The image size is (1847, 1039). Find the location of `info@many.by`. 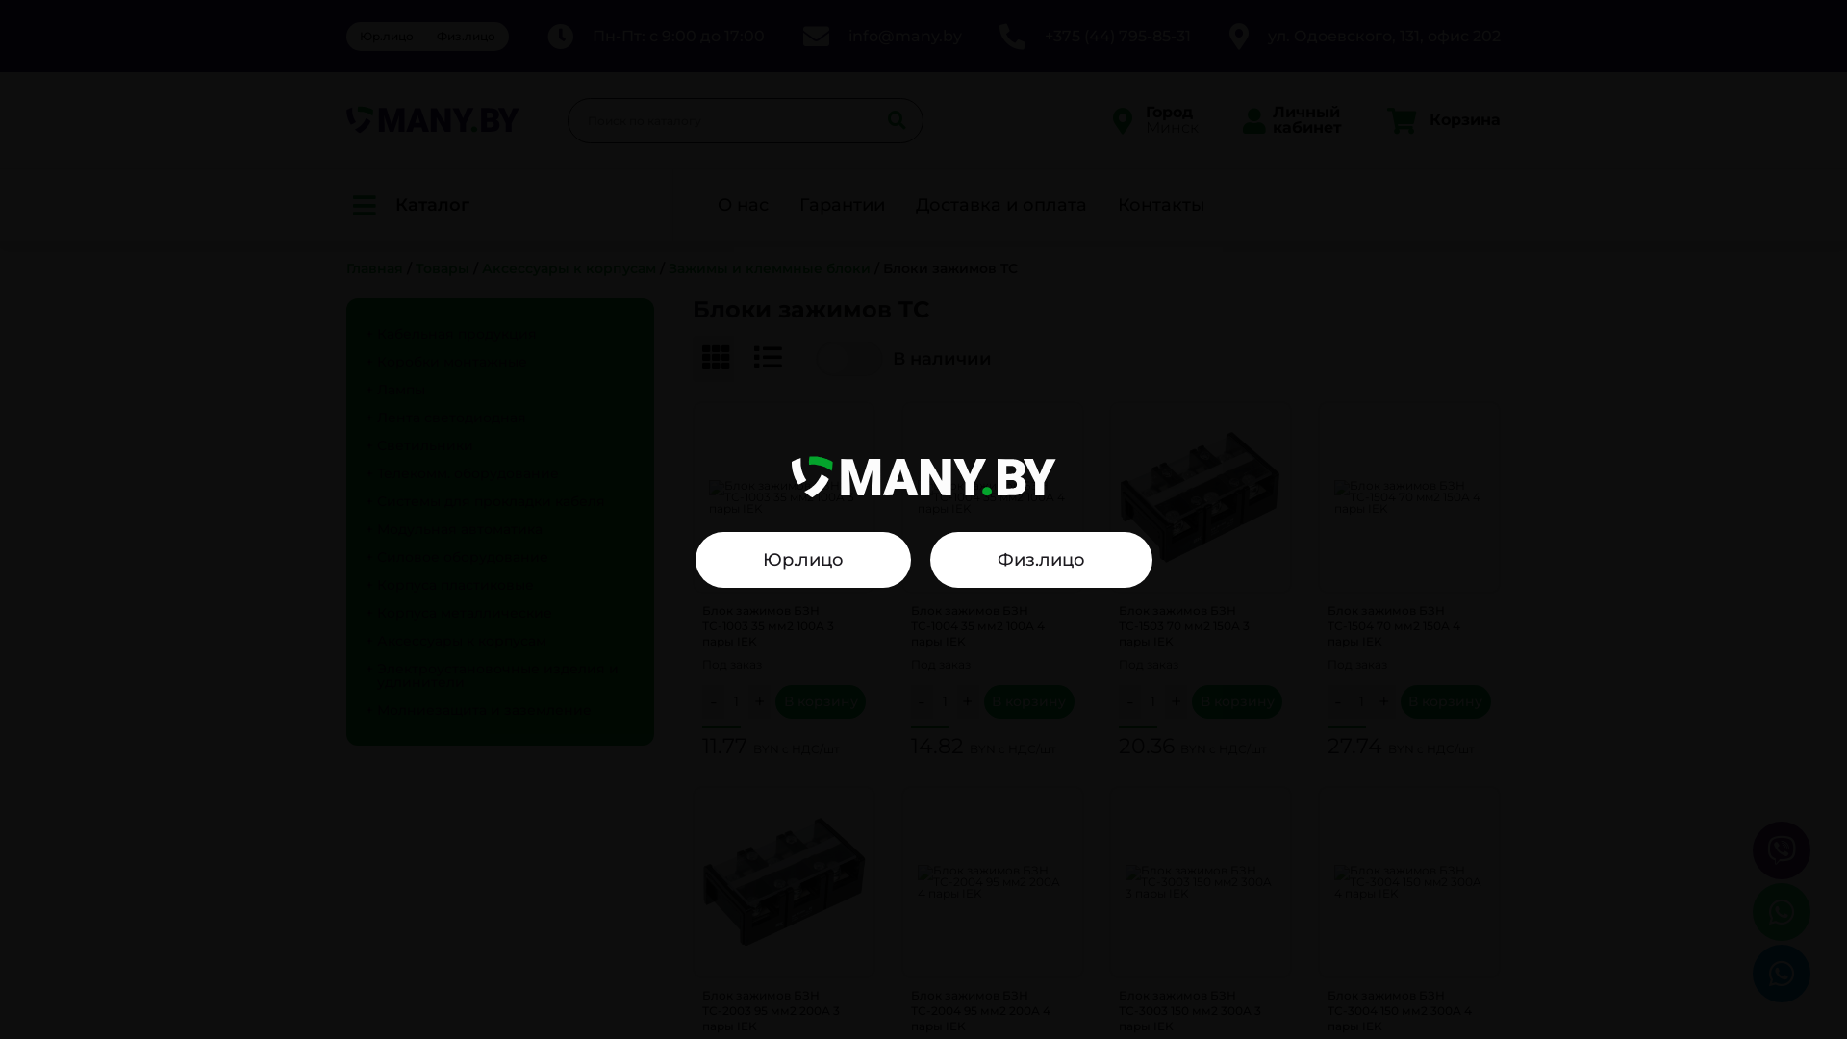

info@many.by is located at coordinates (881, 37).